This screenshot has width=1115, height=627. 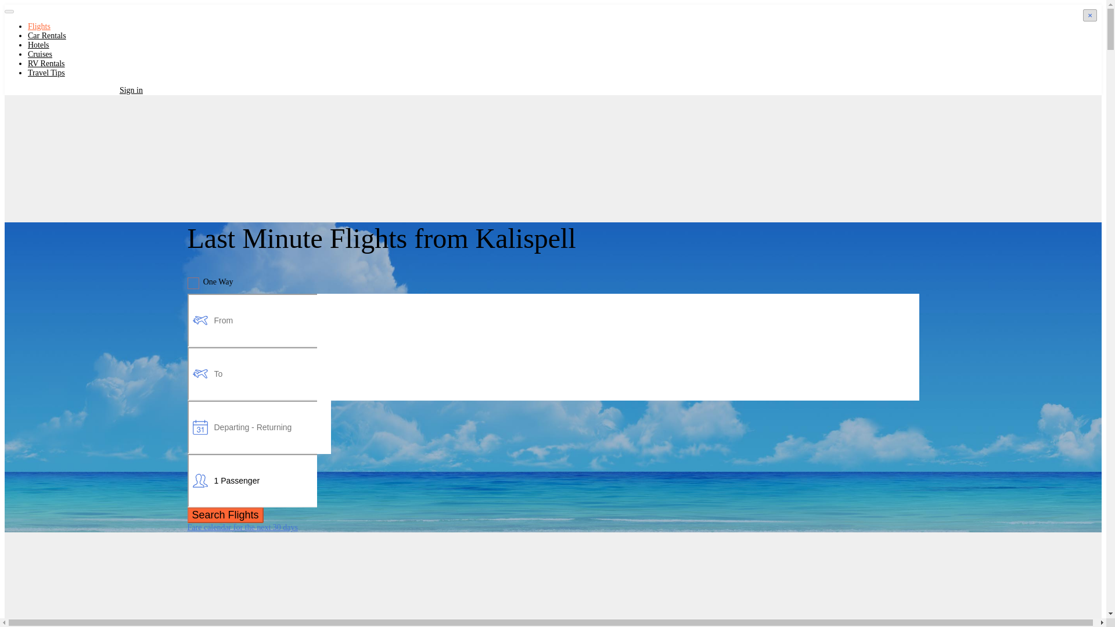 What do you see at coordinates (40, 55) in the screenshot?
I see `Cruises` at bounding box center [40, 55].